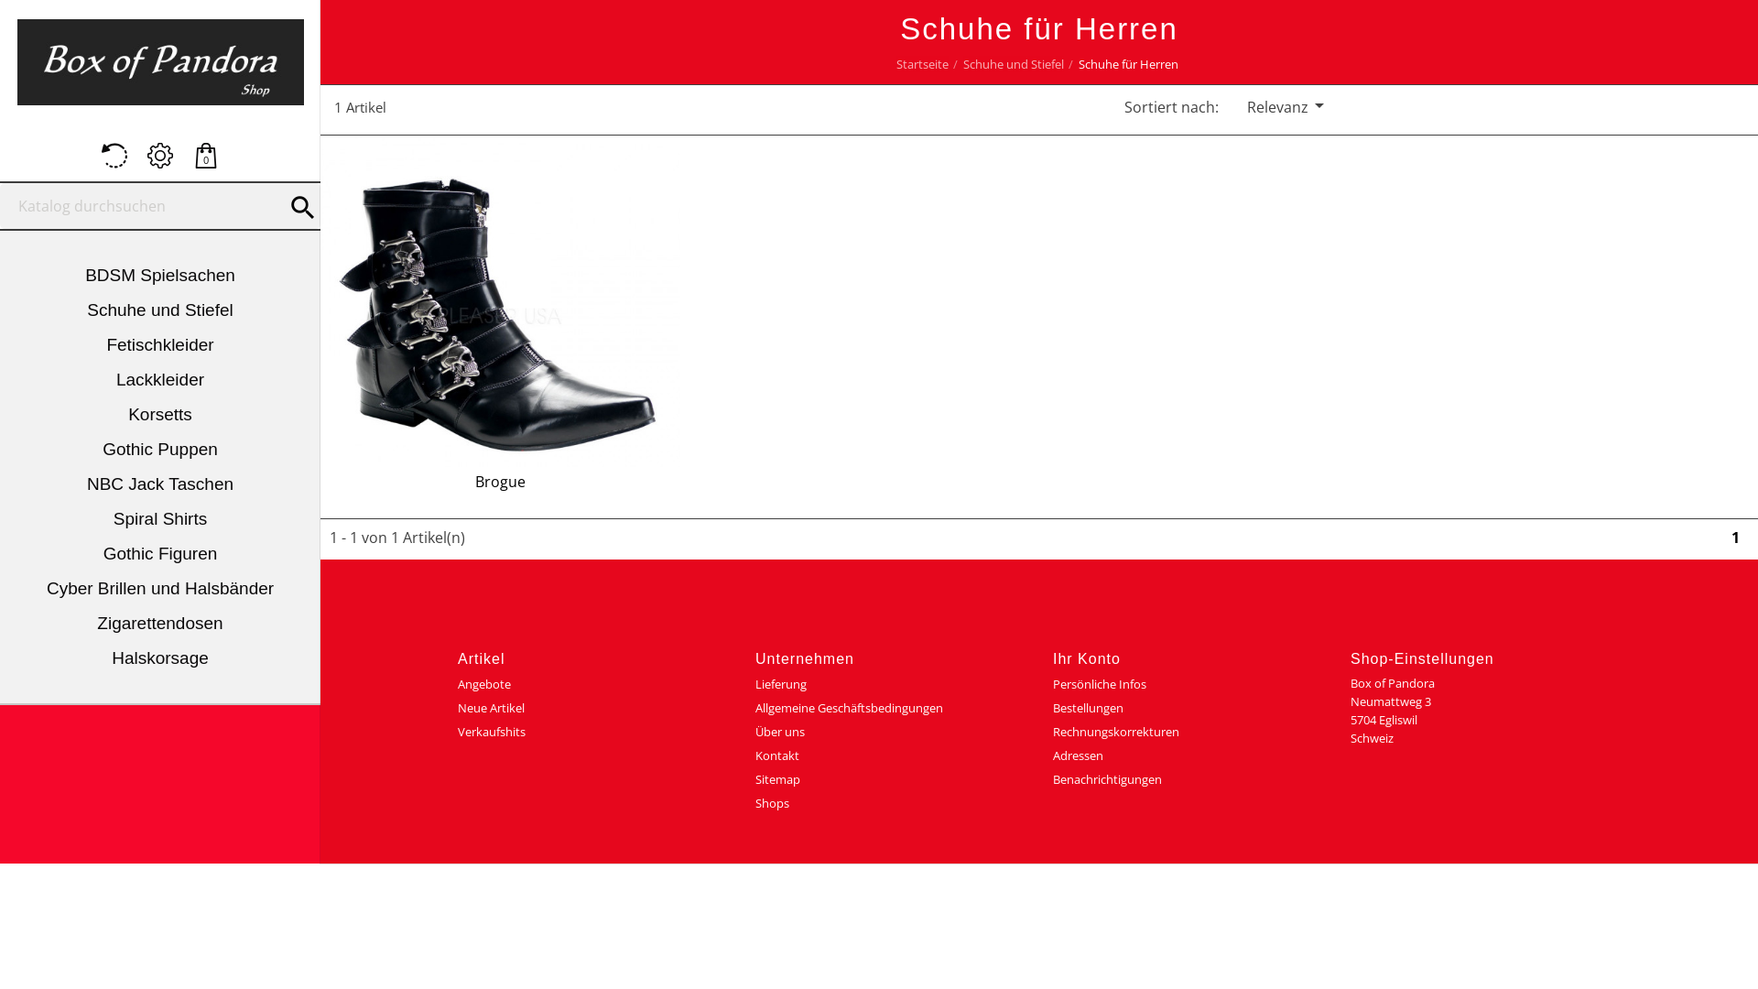  What do you see at coordinates (781, 684) in the screenshot?
I see `Lieferung` at bounding box center [781, 684].